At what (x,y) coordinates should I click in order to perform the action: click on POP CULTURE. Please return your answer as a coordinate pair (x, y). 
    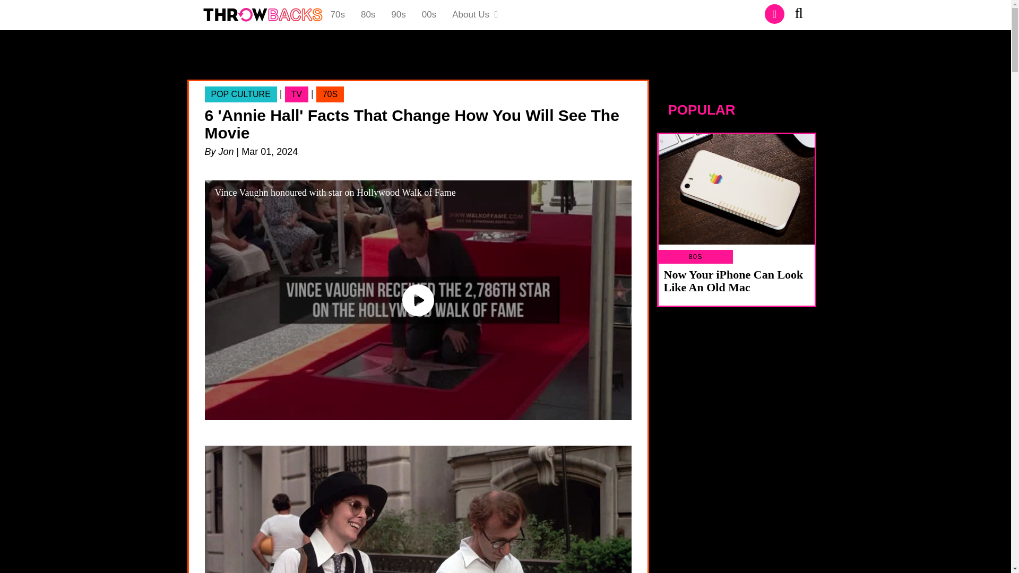
    Looking at the image, I should click on (241, 94).